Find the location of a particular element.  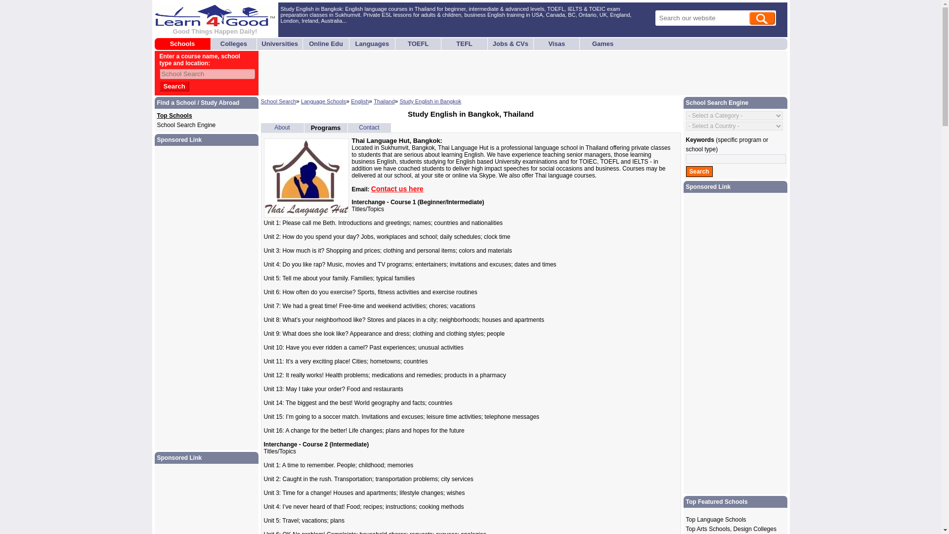

Language Schools is located at coordinates (323, 101).